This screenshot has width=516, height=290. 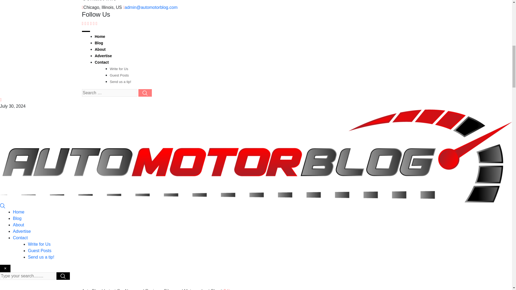 I want to click on Write for Us, so click(x=39, y=244).